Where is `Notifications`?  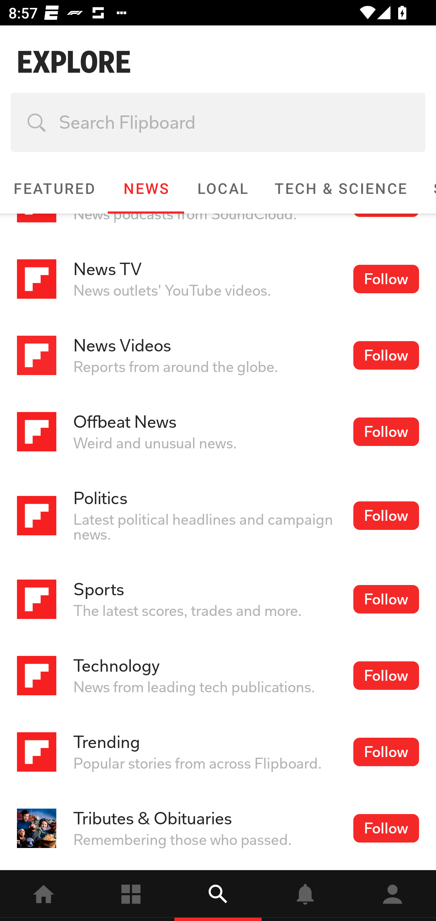
Notifications is located at coordinates (305, 896).